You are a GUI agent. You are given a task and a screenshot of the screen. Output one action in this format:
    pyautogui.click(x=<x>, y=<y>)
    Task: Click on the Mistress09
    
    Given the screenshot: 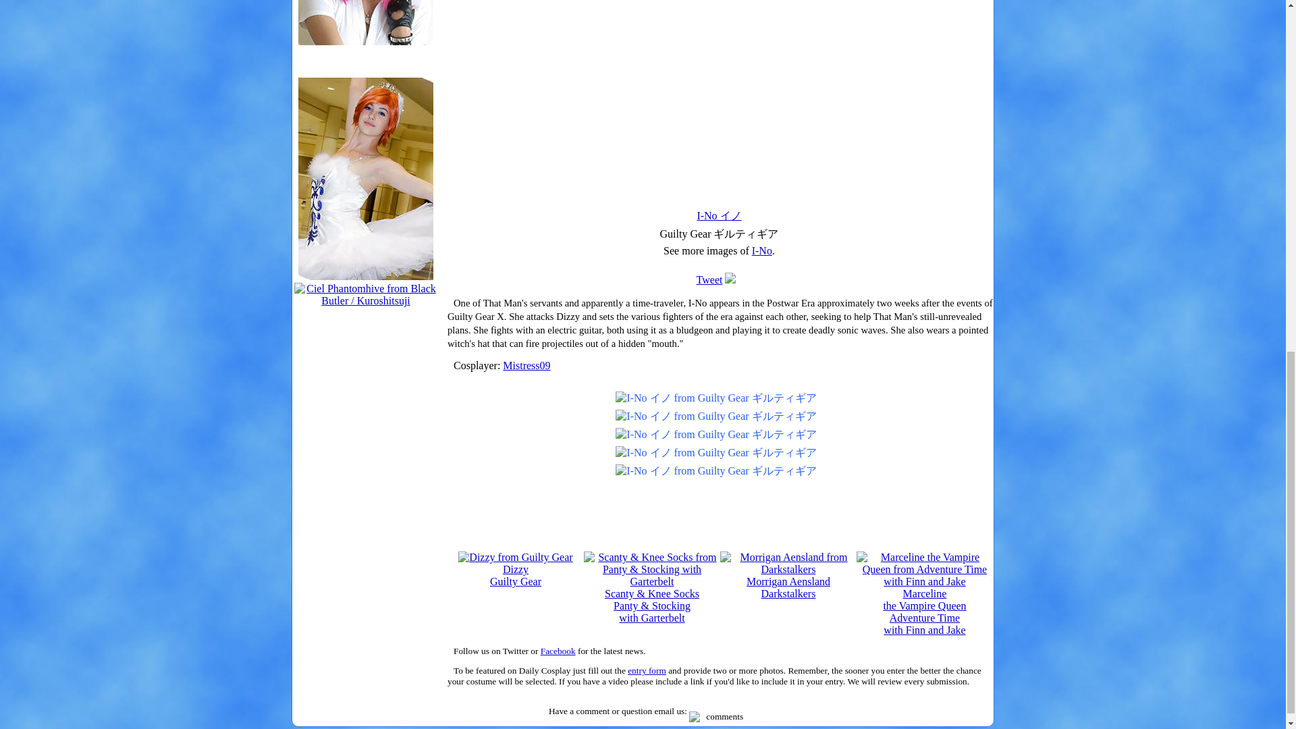 What is the action you would take?
    pyautogui.click(x=365, y=38)
    